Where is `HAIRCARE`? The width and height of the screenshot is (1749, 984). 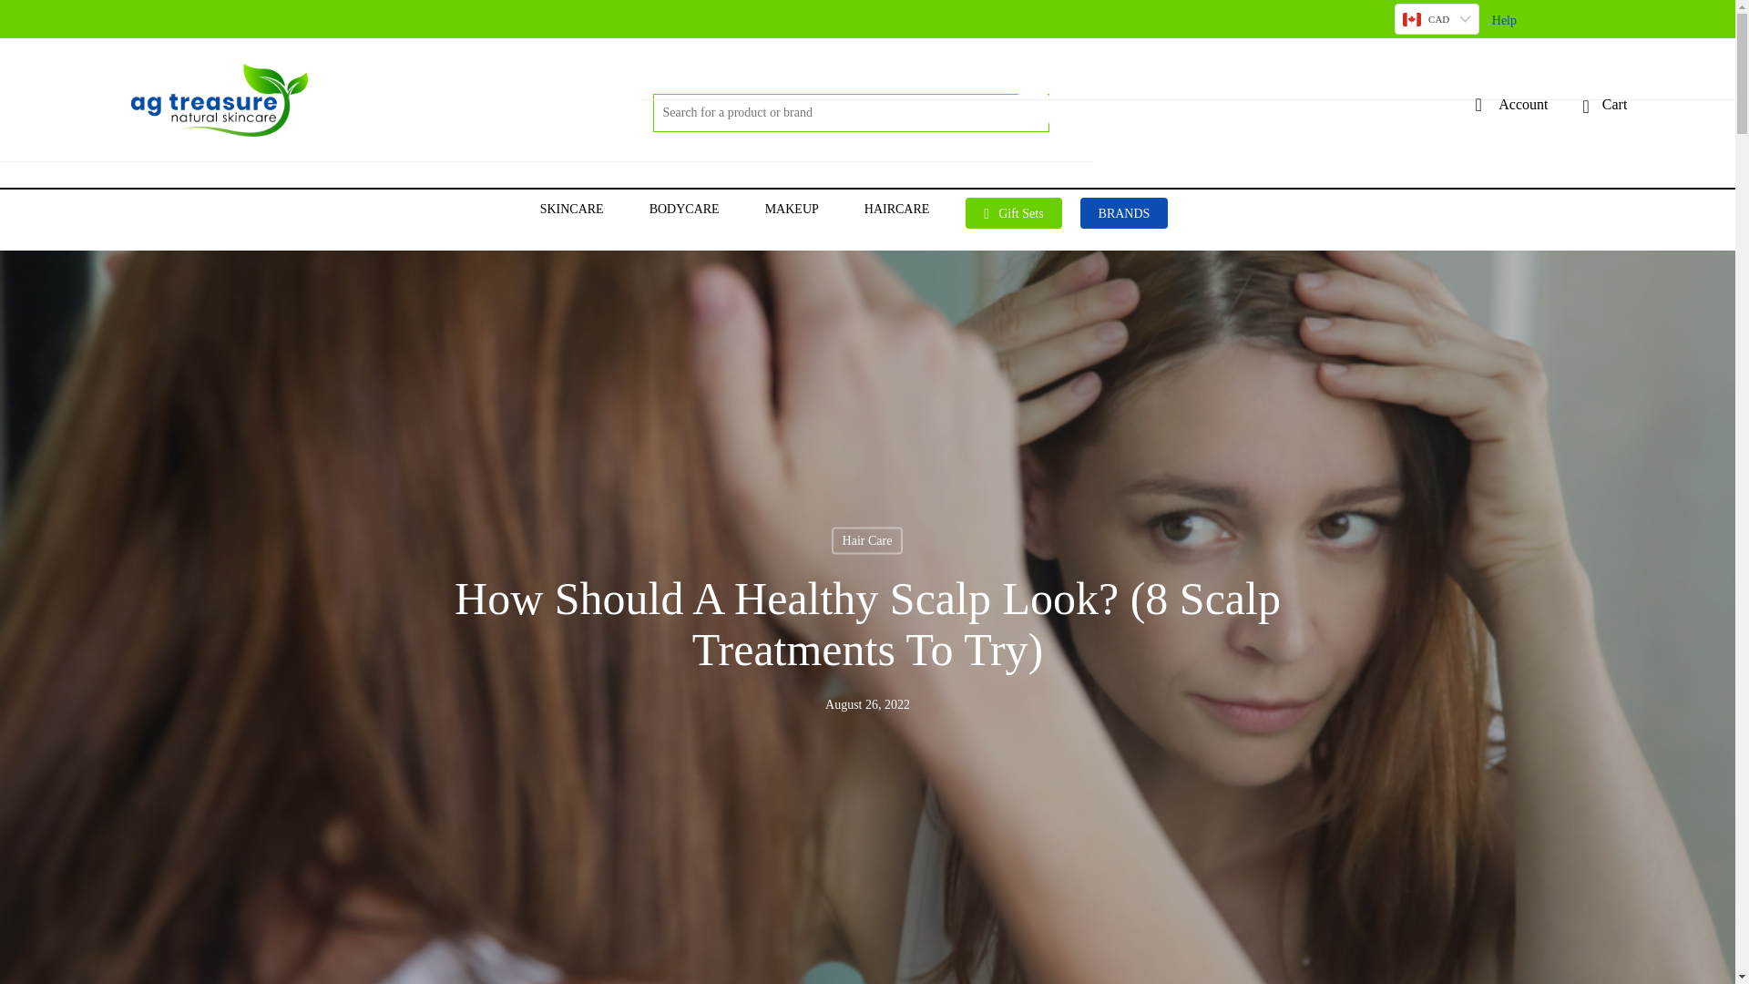 HAIRCARE is located at coordinates (901, 210).